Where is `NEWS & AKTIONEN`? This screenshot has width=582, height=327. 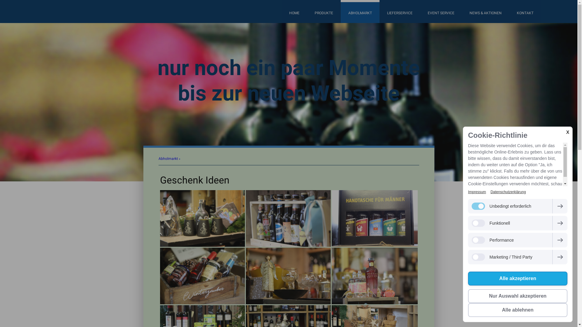
NEWS & AKTIONEN is located at coordinates (486, 12).